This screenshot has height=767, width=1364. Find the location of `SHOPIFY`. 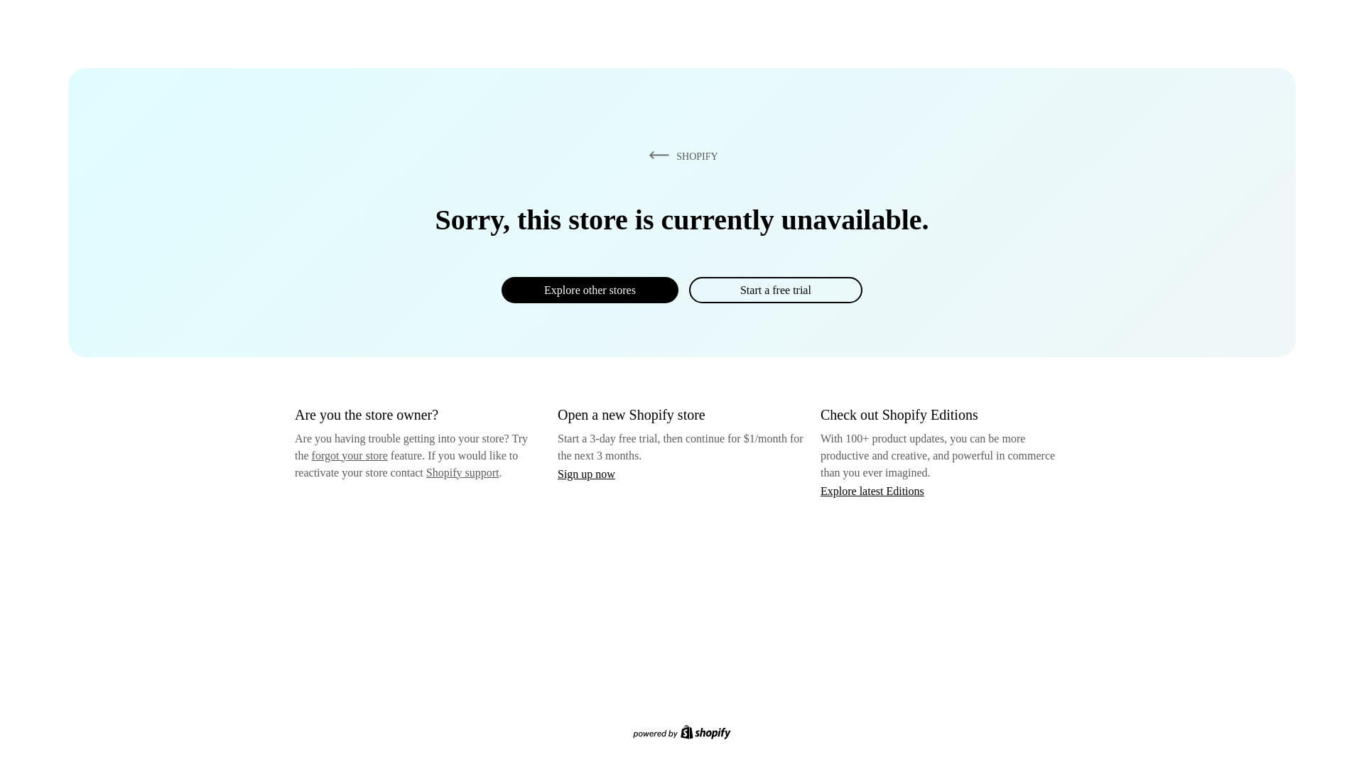

SHOPIFY is located at coordinates (681, 156).